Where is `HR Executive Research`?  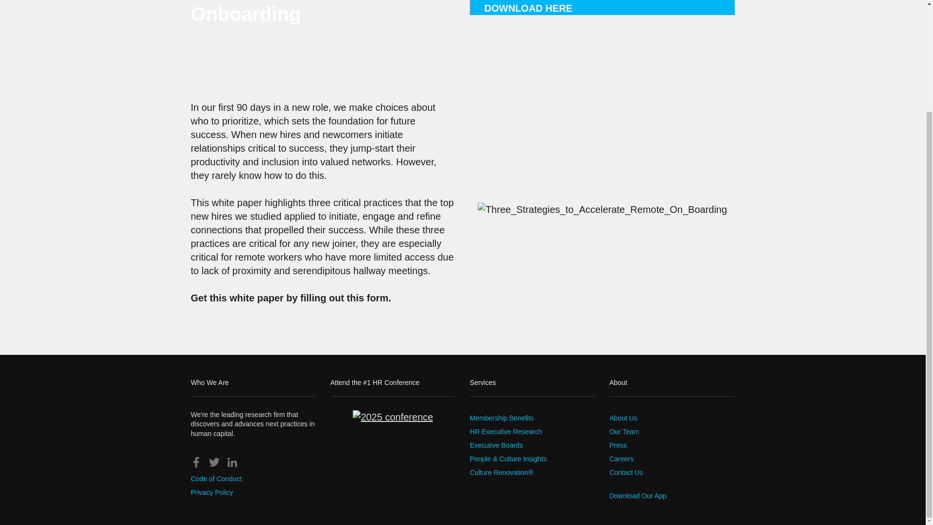
HR Executive Research is located at coordinates (506, 432).